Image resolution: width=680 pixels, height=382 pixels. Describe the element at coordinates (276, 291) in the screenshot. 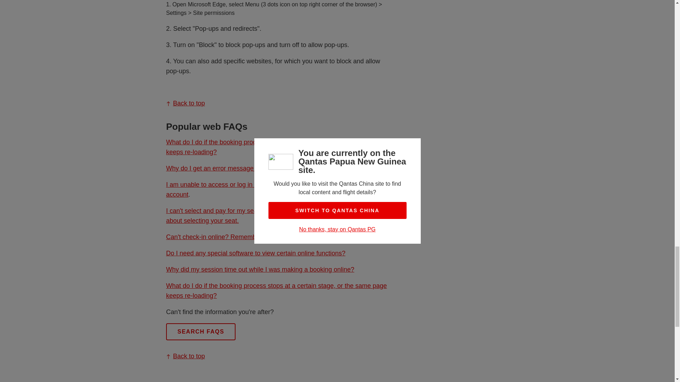

I see `booking online help` at that location.